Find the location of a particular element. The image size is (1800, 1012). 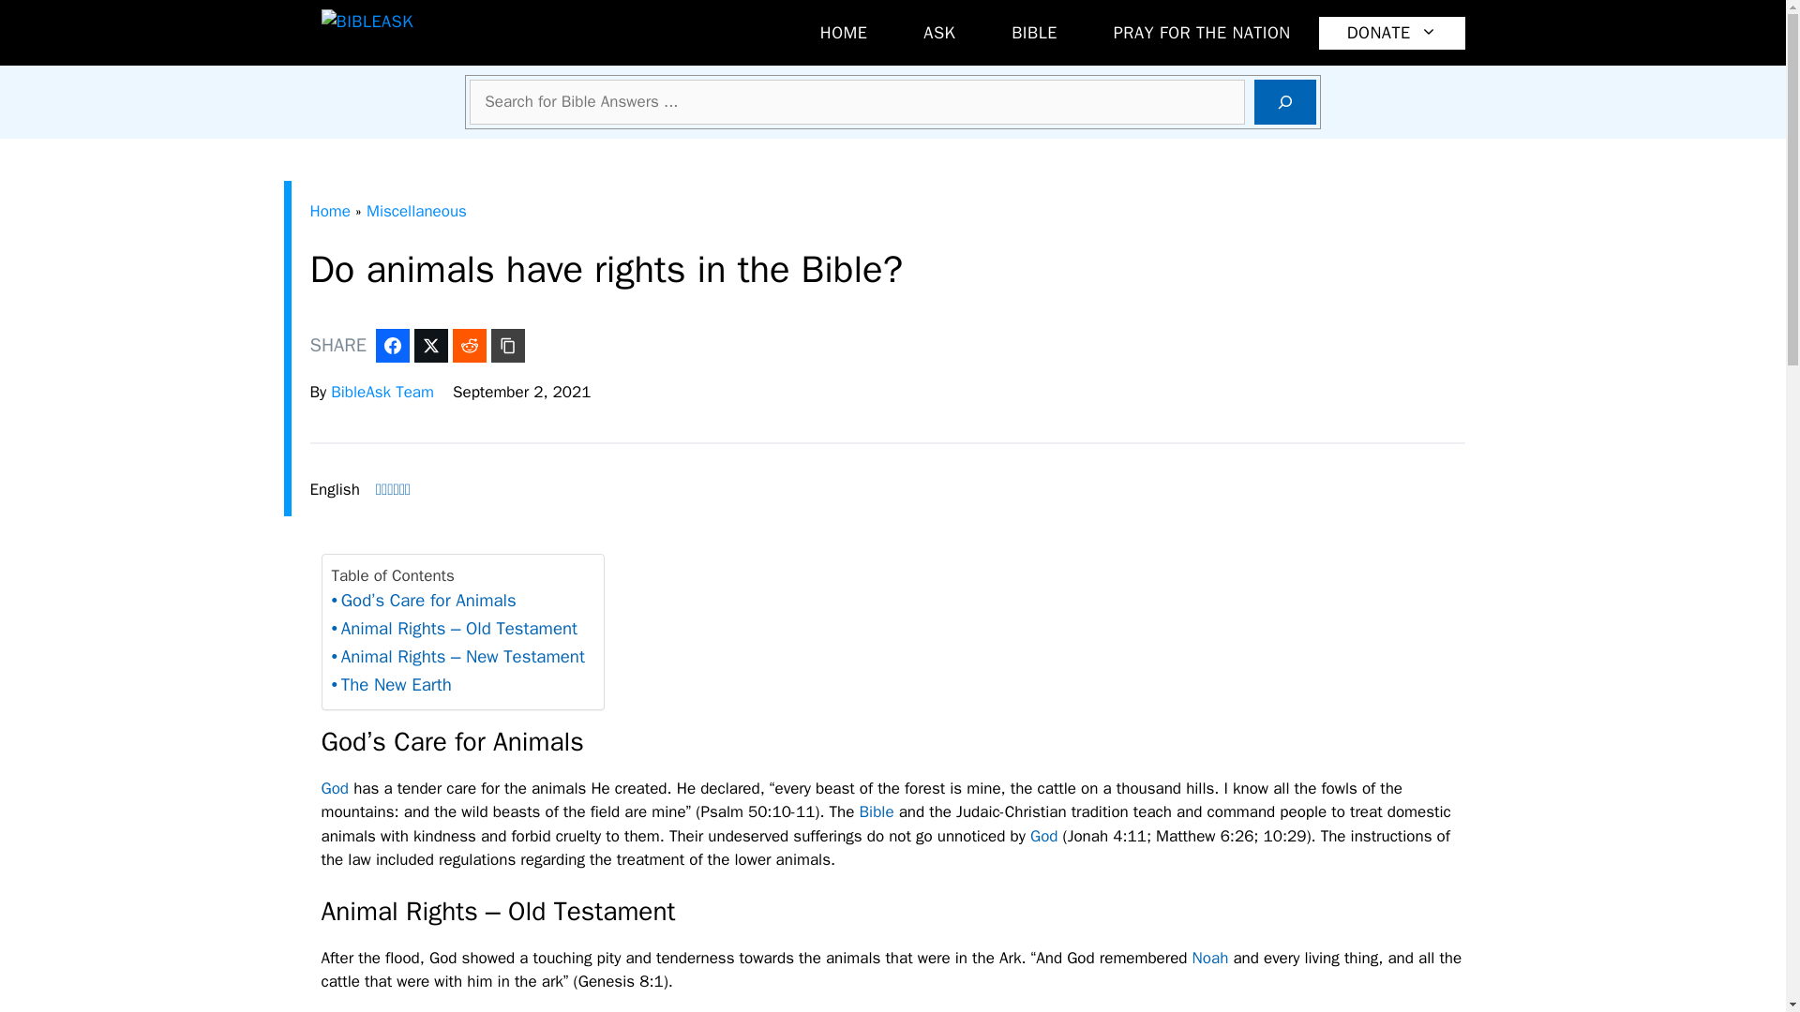

BibleAsk is located at coordinates (437, 33).